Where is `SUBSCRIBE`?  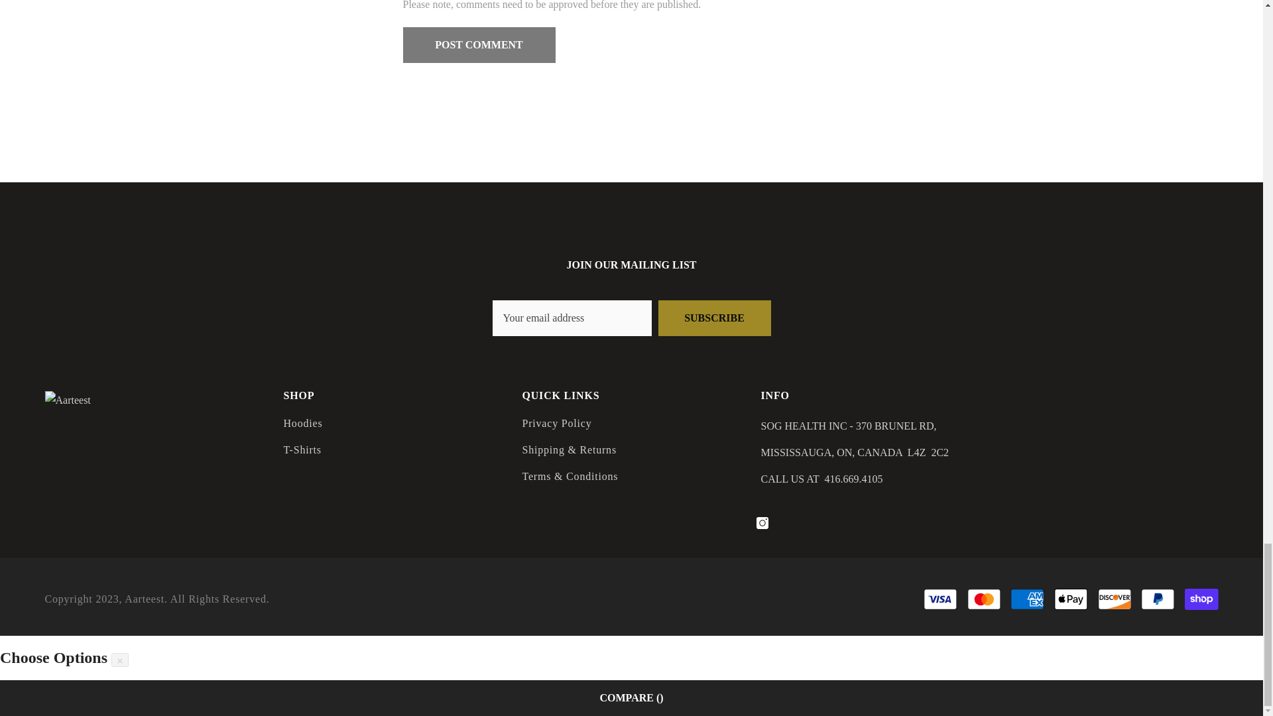 SUBSCRIBE is located at coordinates (713, 318).